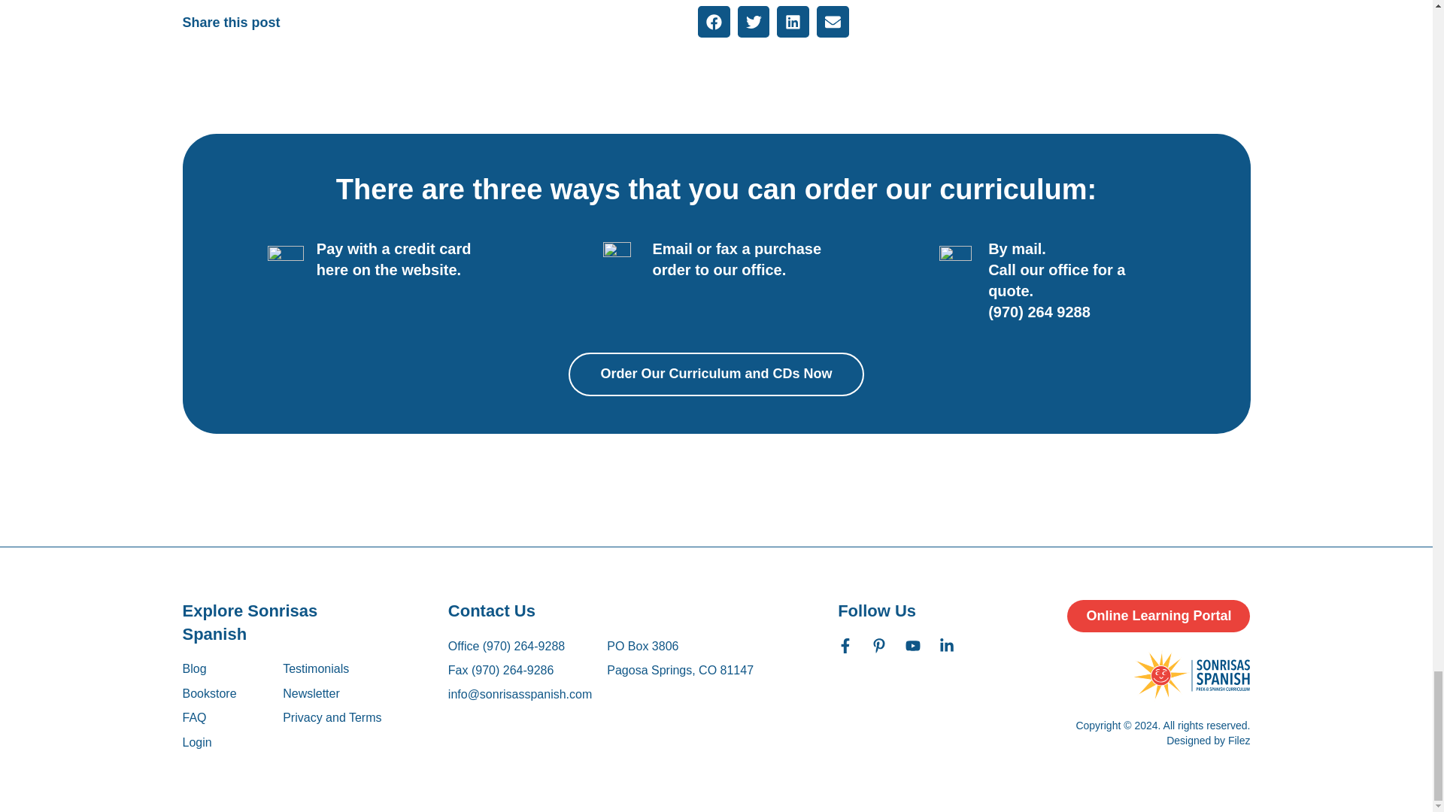 This screenshot has height=812, width=1444. Describe the element at coordinates (332, 693) in the screenshot. I see `Newsletter` at that location.